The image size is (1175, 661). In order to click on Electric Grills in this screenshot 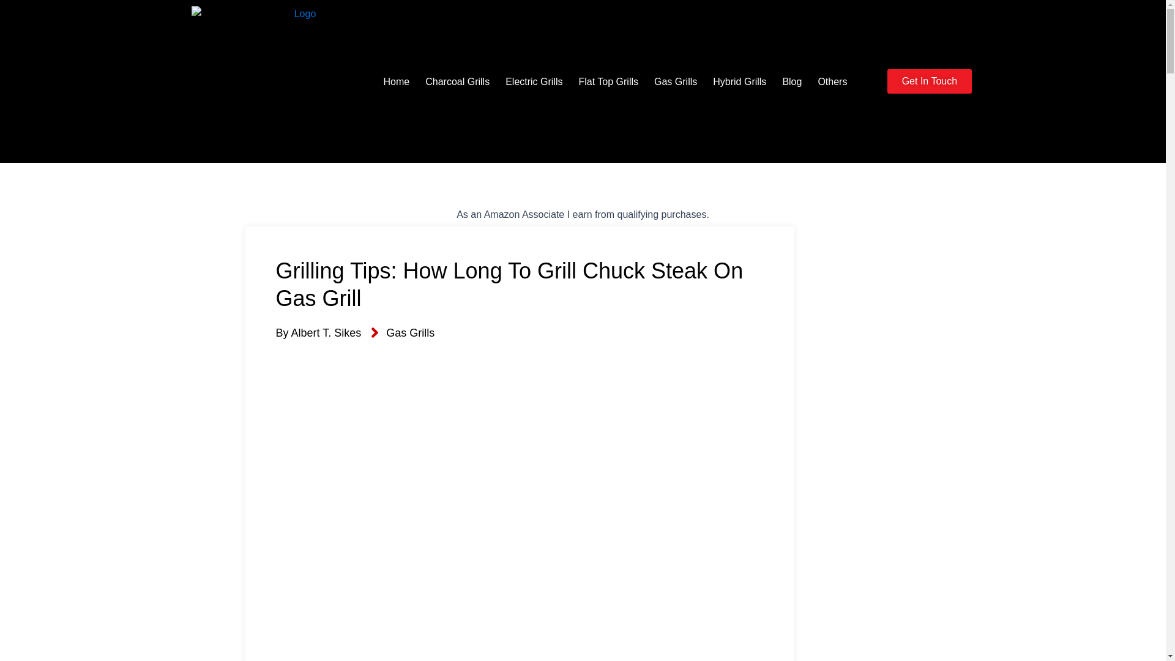, I will do `click(534, 81)`.